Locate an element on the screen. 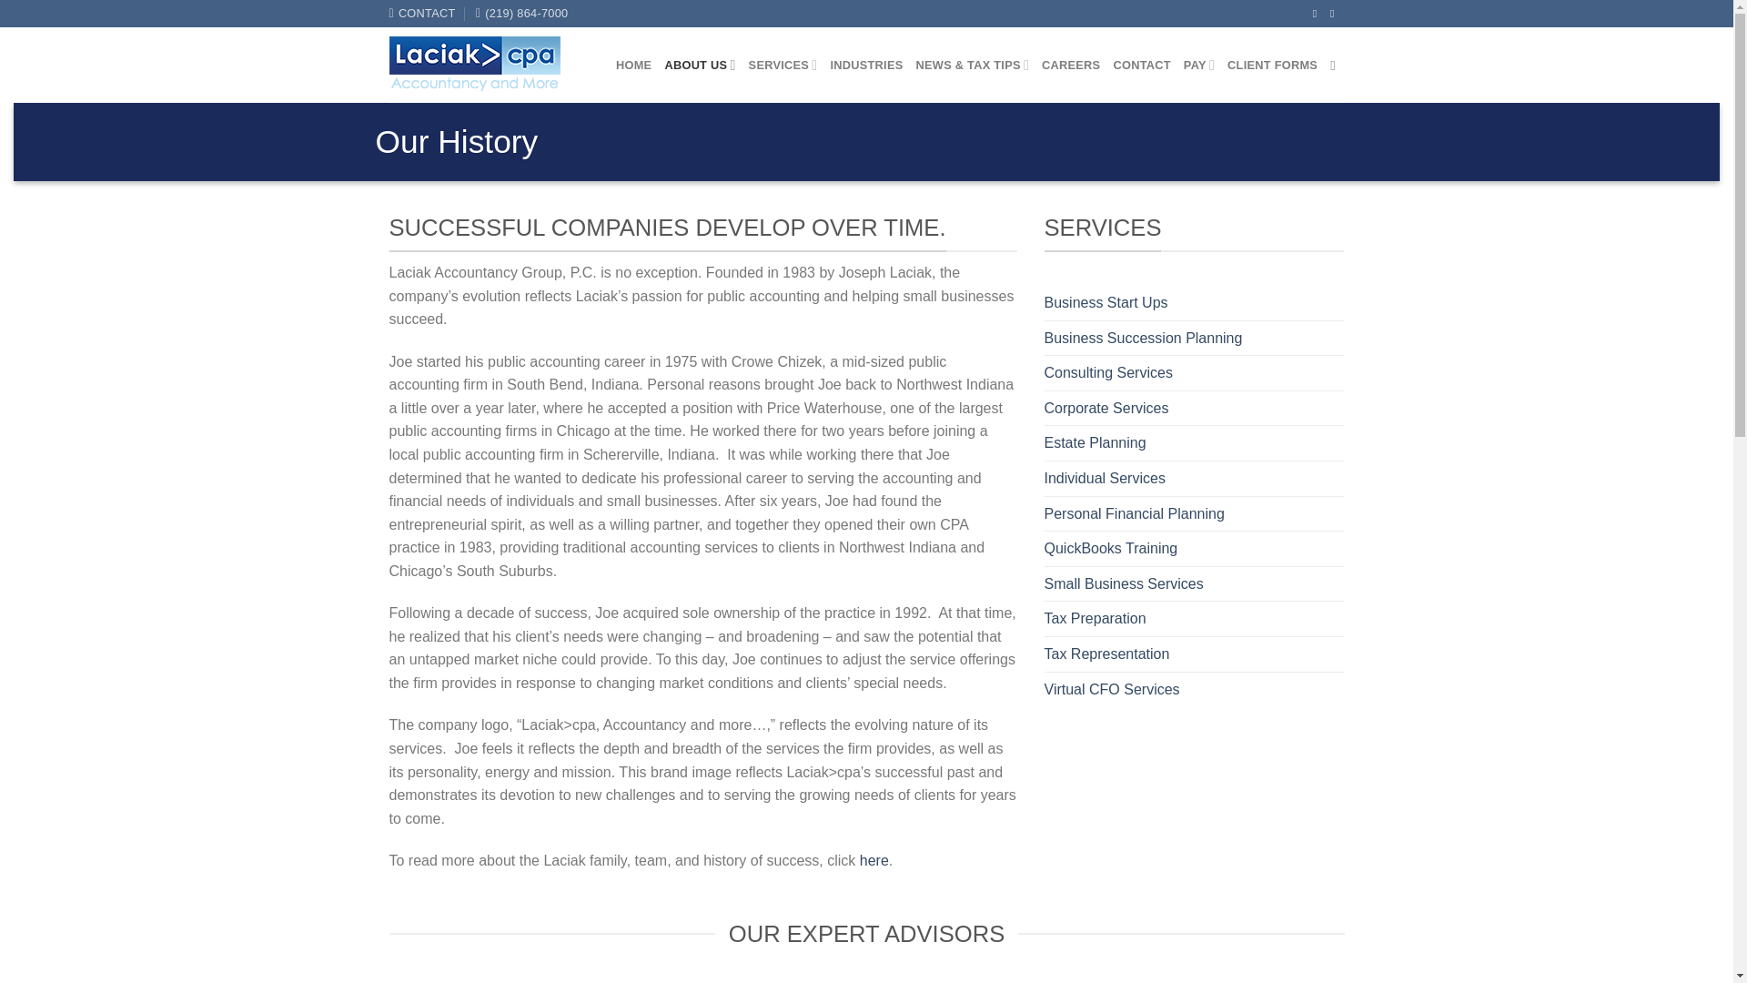 The image size is (1747, 983). CLIENT FORMS is located at coordinates (1272, 65).